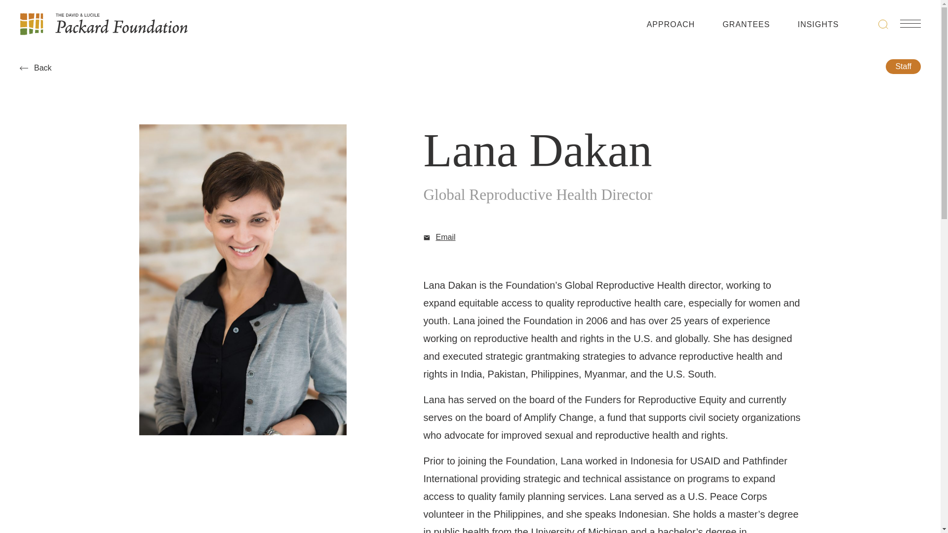 The width and height of the screenshot is (948, 533). Describe the element at coordinates (910, 24) in the screenshot. I see `Navigation Toggle` at that location.